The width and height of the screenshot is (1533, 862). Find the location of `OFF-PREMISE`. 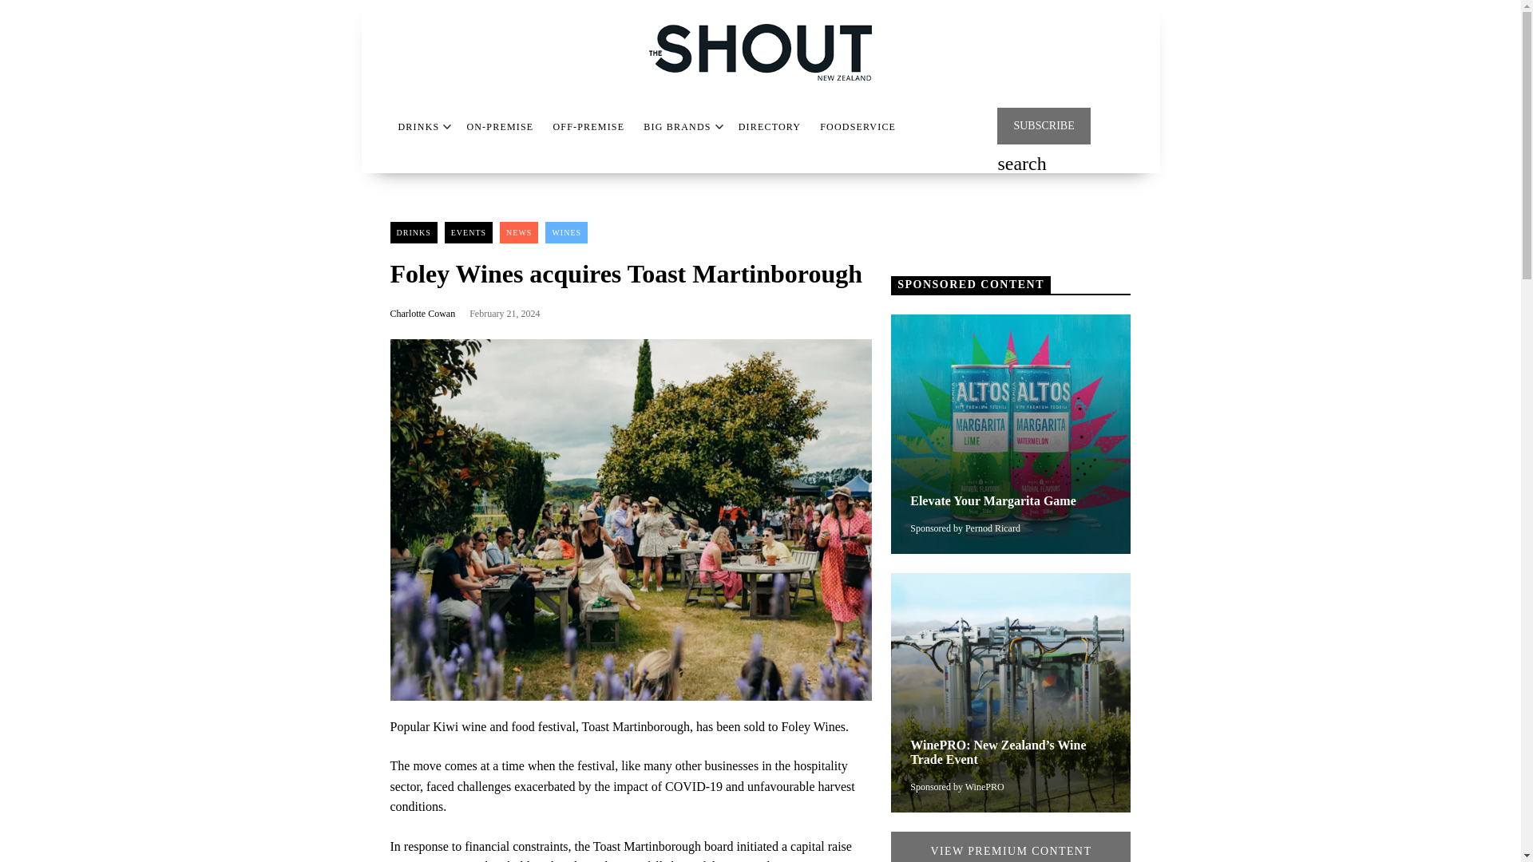

OFF-PREMISE is located at coordinates (588, 127).